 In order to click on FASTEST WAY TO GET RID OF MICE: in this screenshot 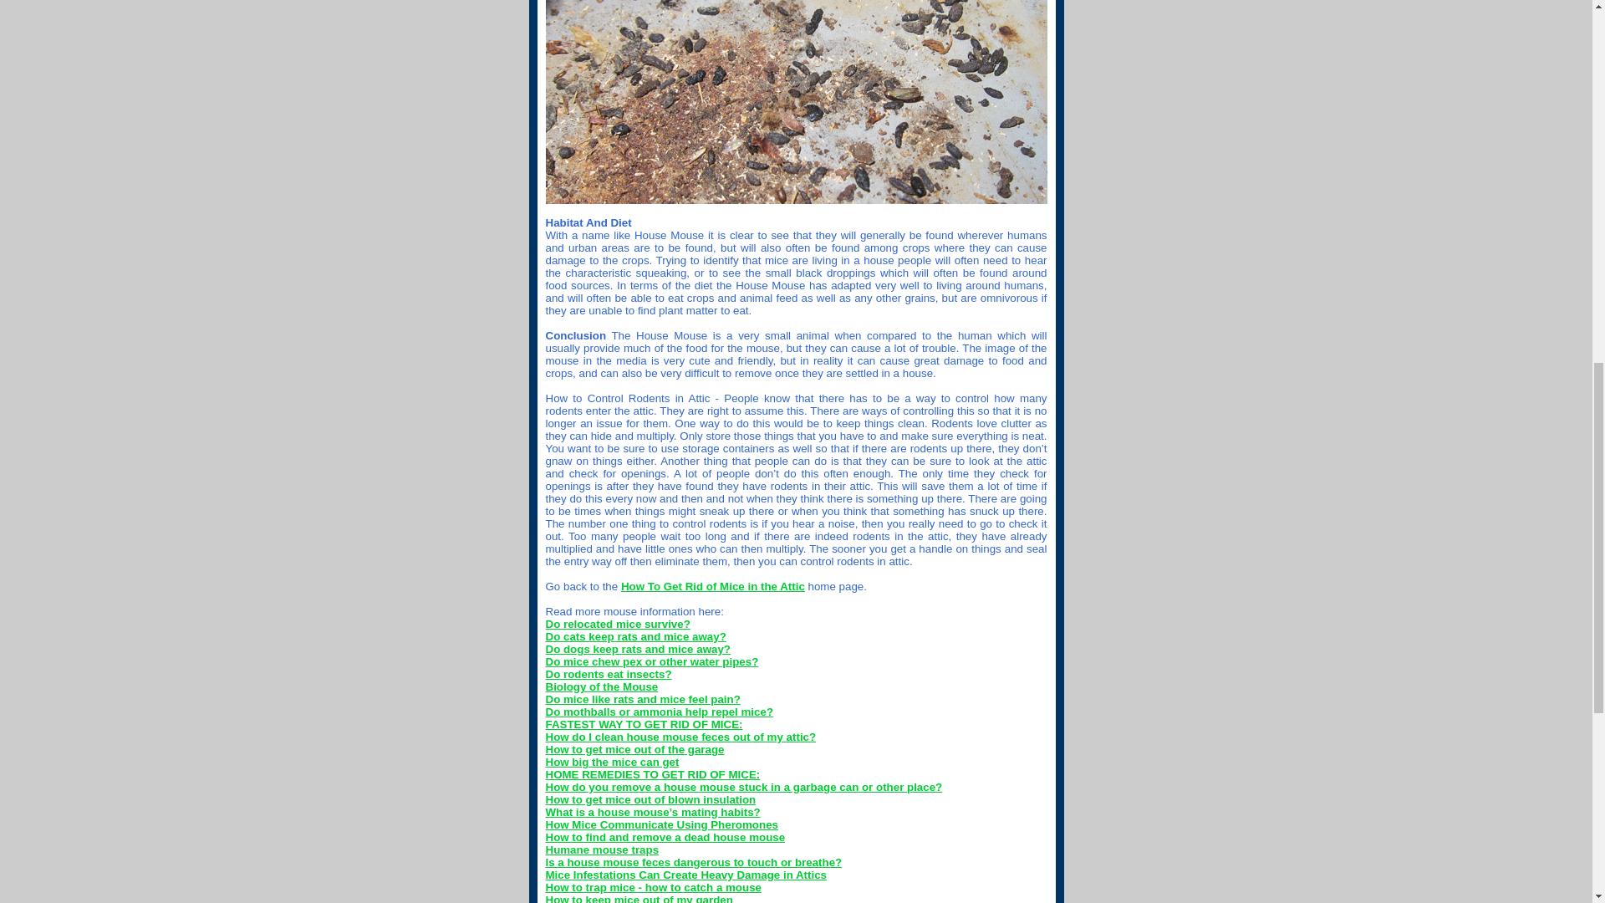, I will do `click(644, 724)`.